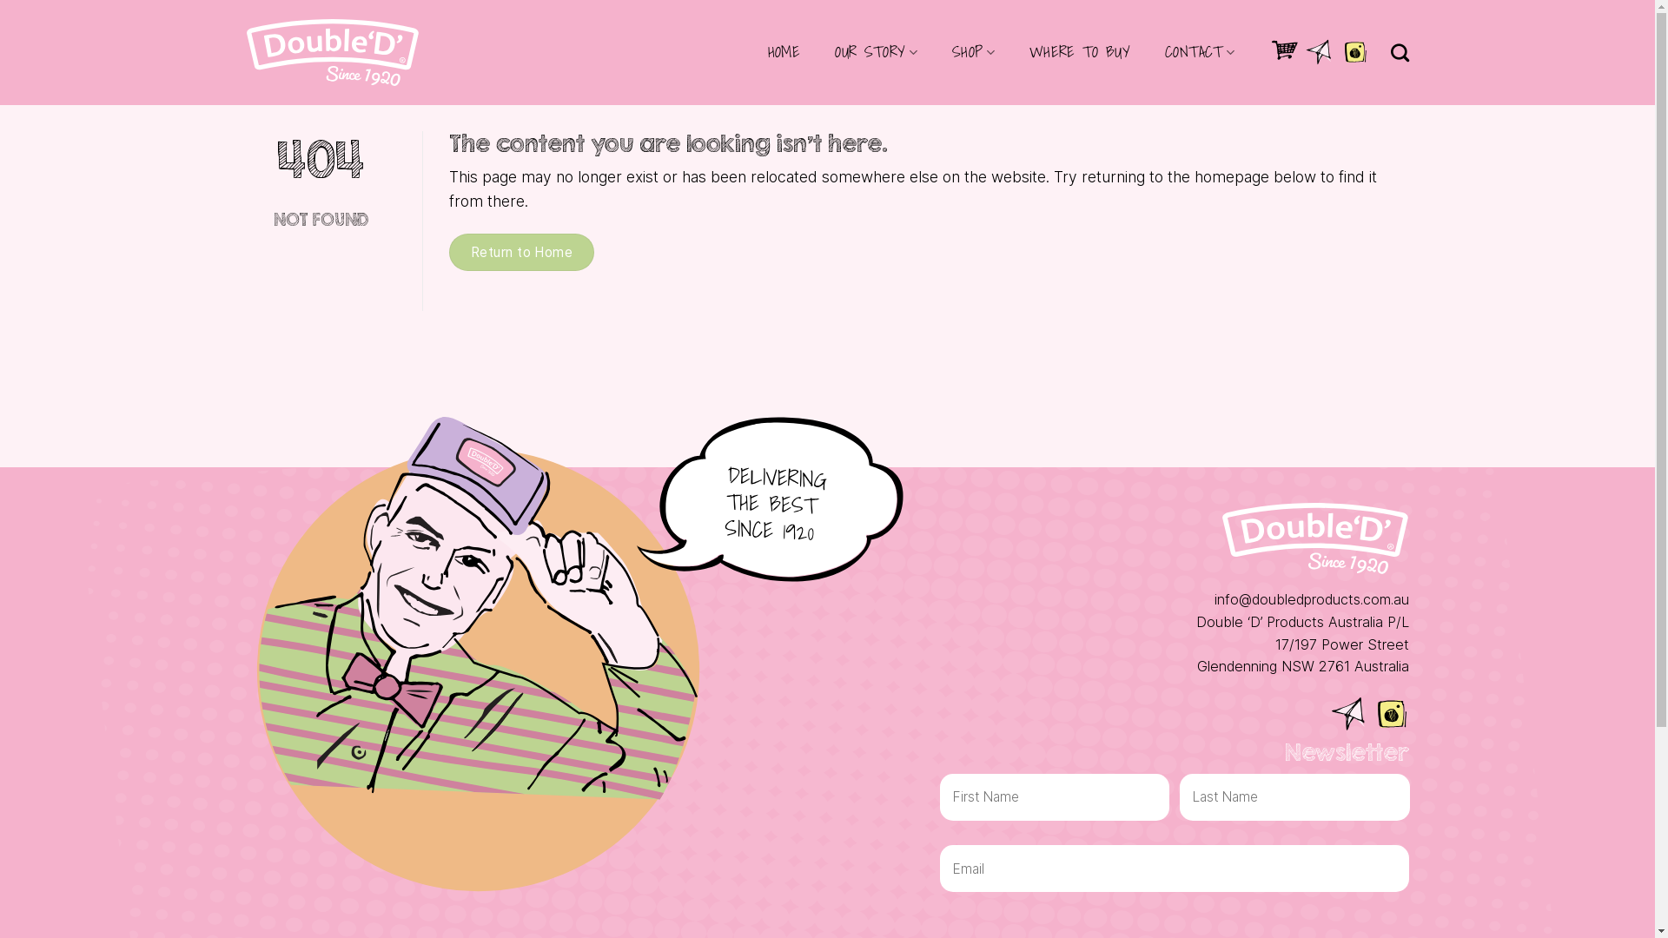 The width and height of the screenshot is (1668, 938). Describe the element at coordinates (973, 52) in the screenshot. I see `SHOP` at that location.